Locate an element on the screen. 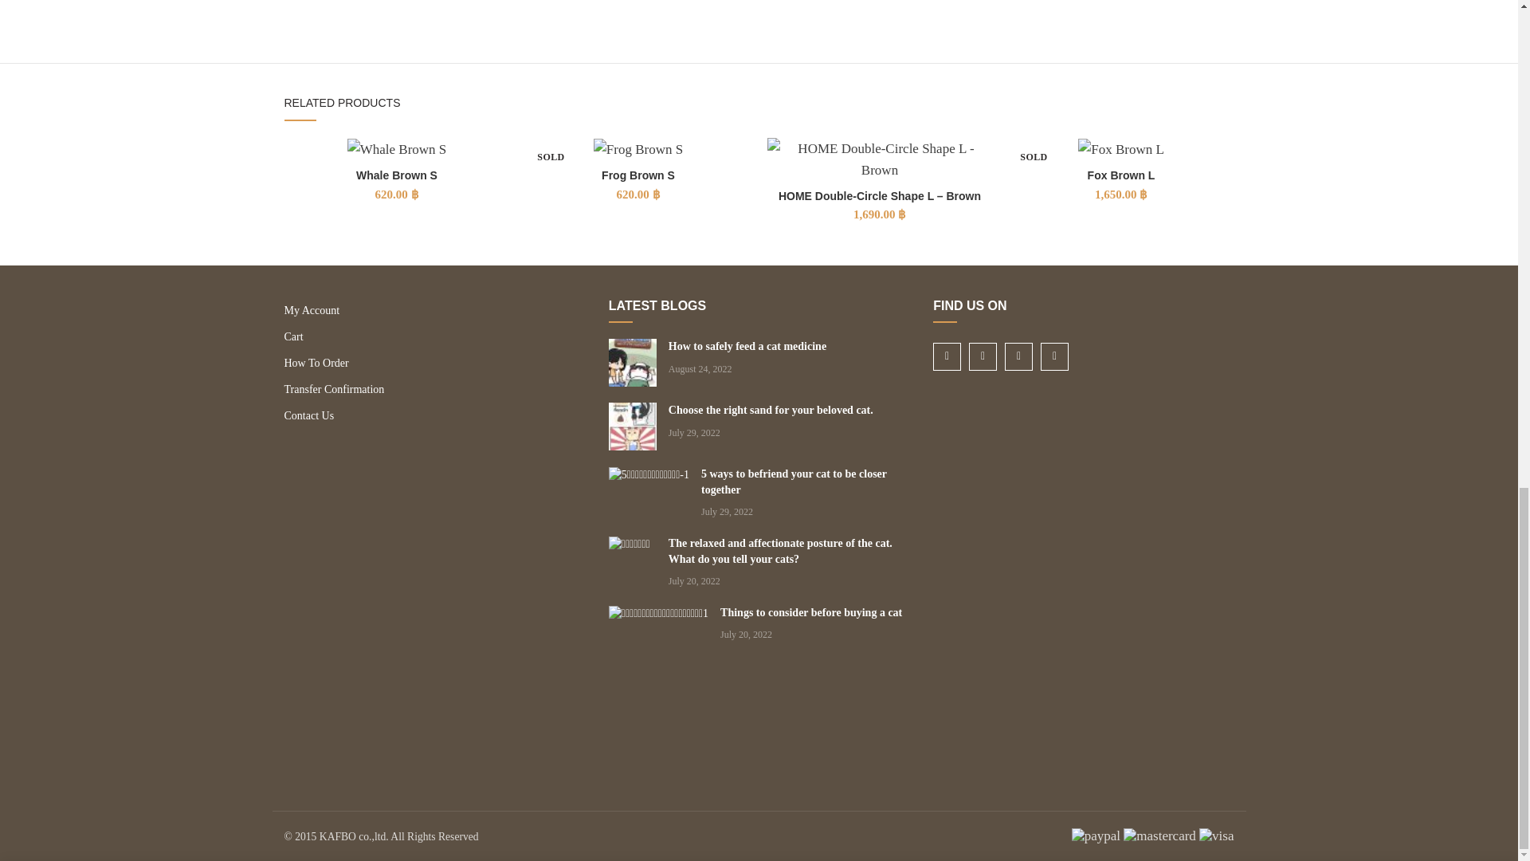 This screenshot has height=861, width=1530. Permalink to Choose the right sand for your beloved cat. is located at coordinates (771, 410).